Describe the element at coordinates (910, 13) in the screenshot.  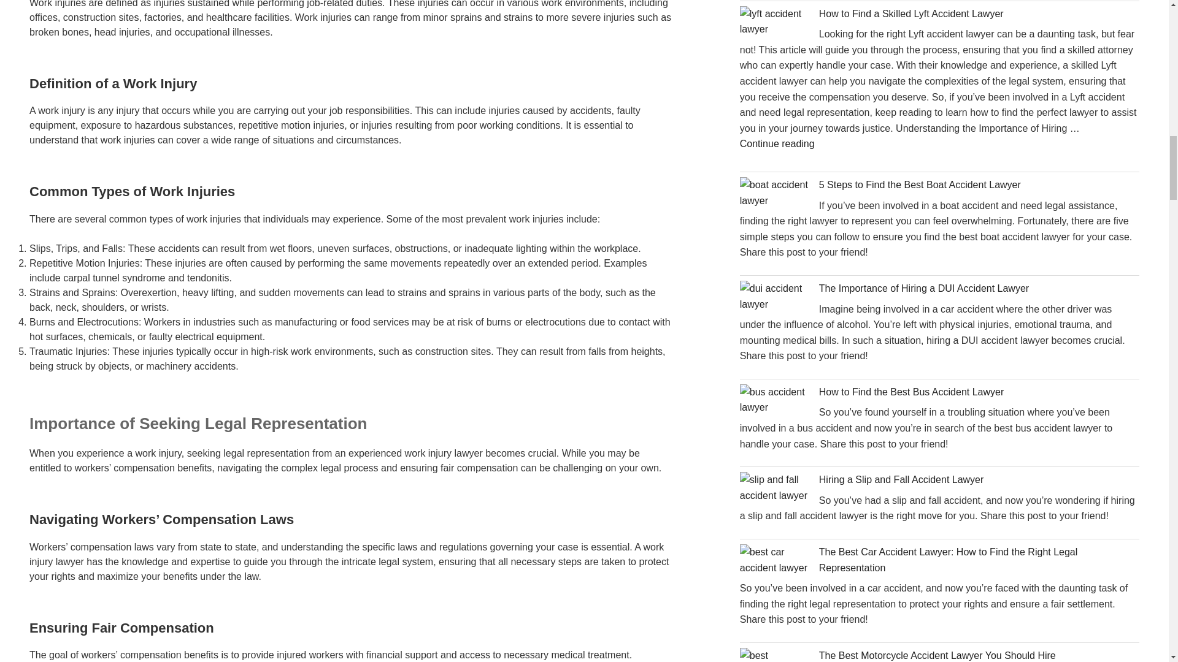
I see `How to Find a Skilled Lyft Accident Lawyer` at that location.